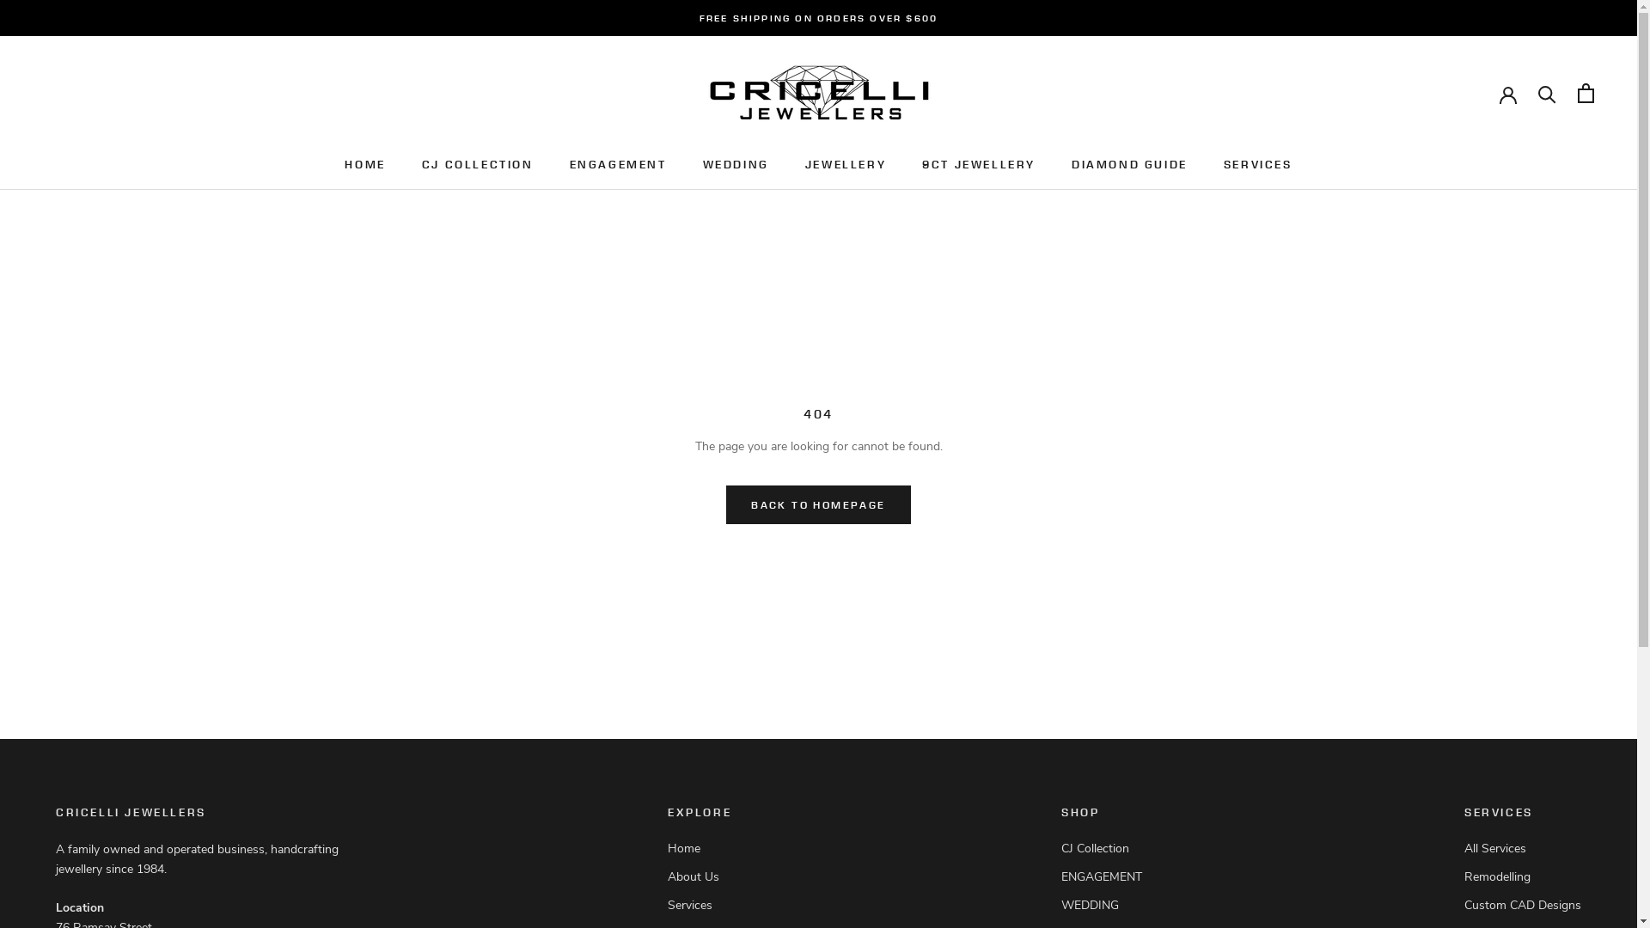  I want to click on ENGAGEMENT, so click(619, 165).